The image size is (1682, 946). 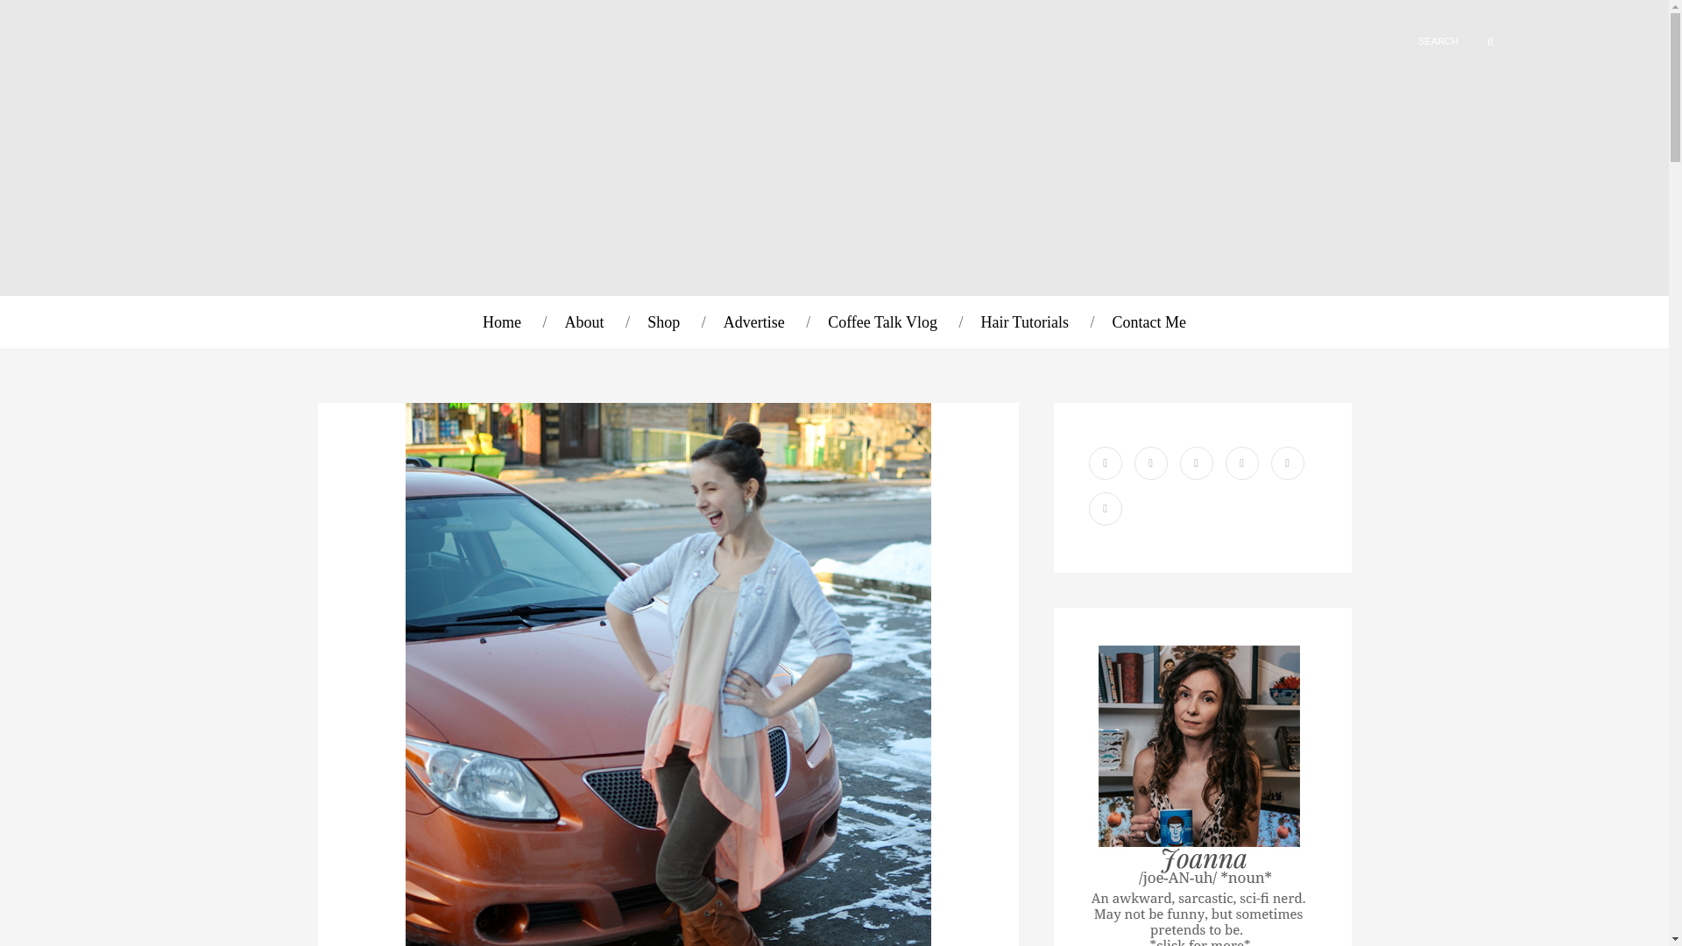 What do you see at coordinates (584, 322) in the screenshot?
I see `About` at bounding box center [584, 322].